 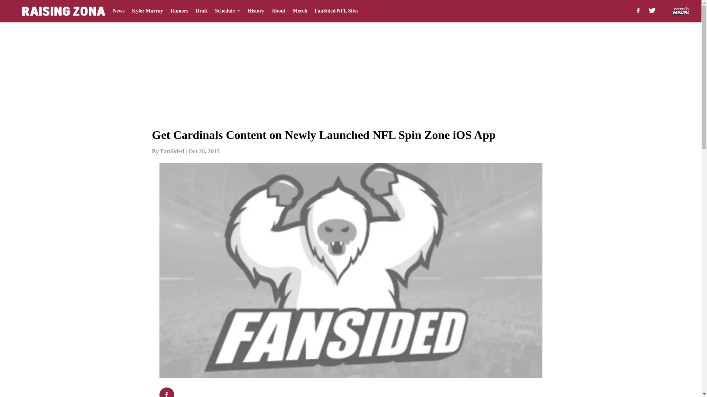 What do you see at coordinates (278, 11) in the screenshot?
I see `About` at bounding box center [278, 11].